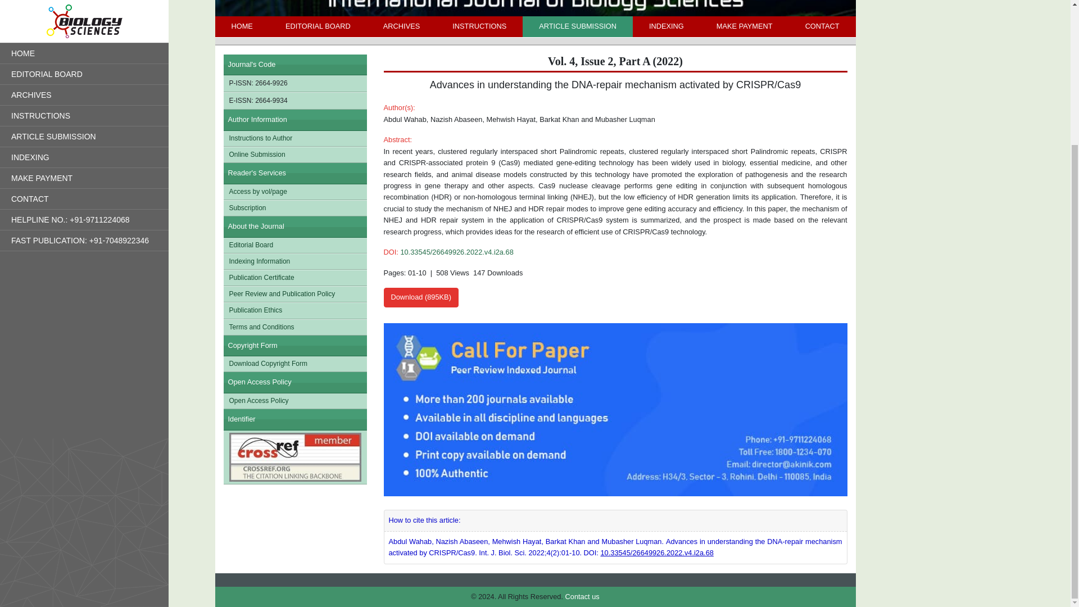  Describe the element at coordinates (294, 208) in the screenshot. I see `Subscription` at that location.